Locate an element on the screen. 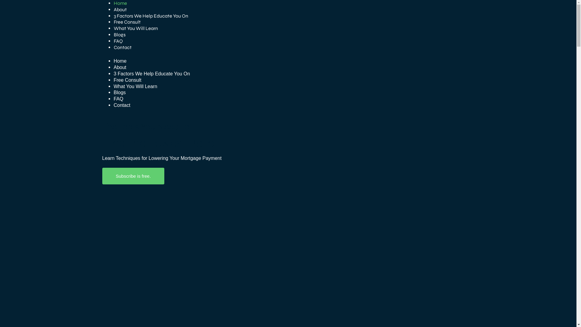 This screenshot has width=581, height=327. What You Will Learn is located at coordinates (136, 28).